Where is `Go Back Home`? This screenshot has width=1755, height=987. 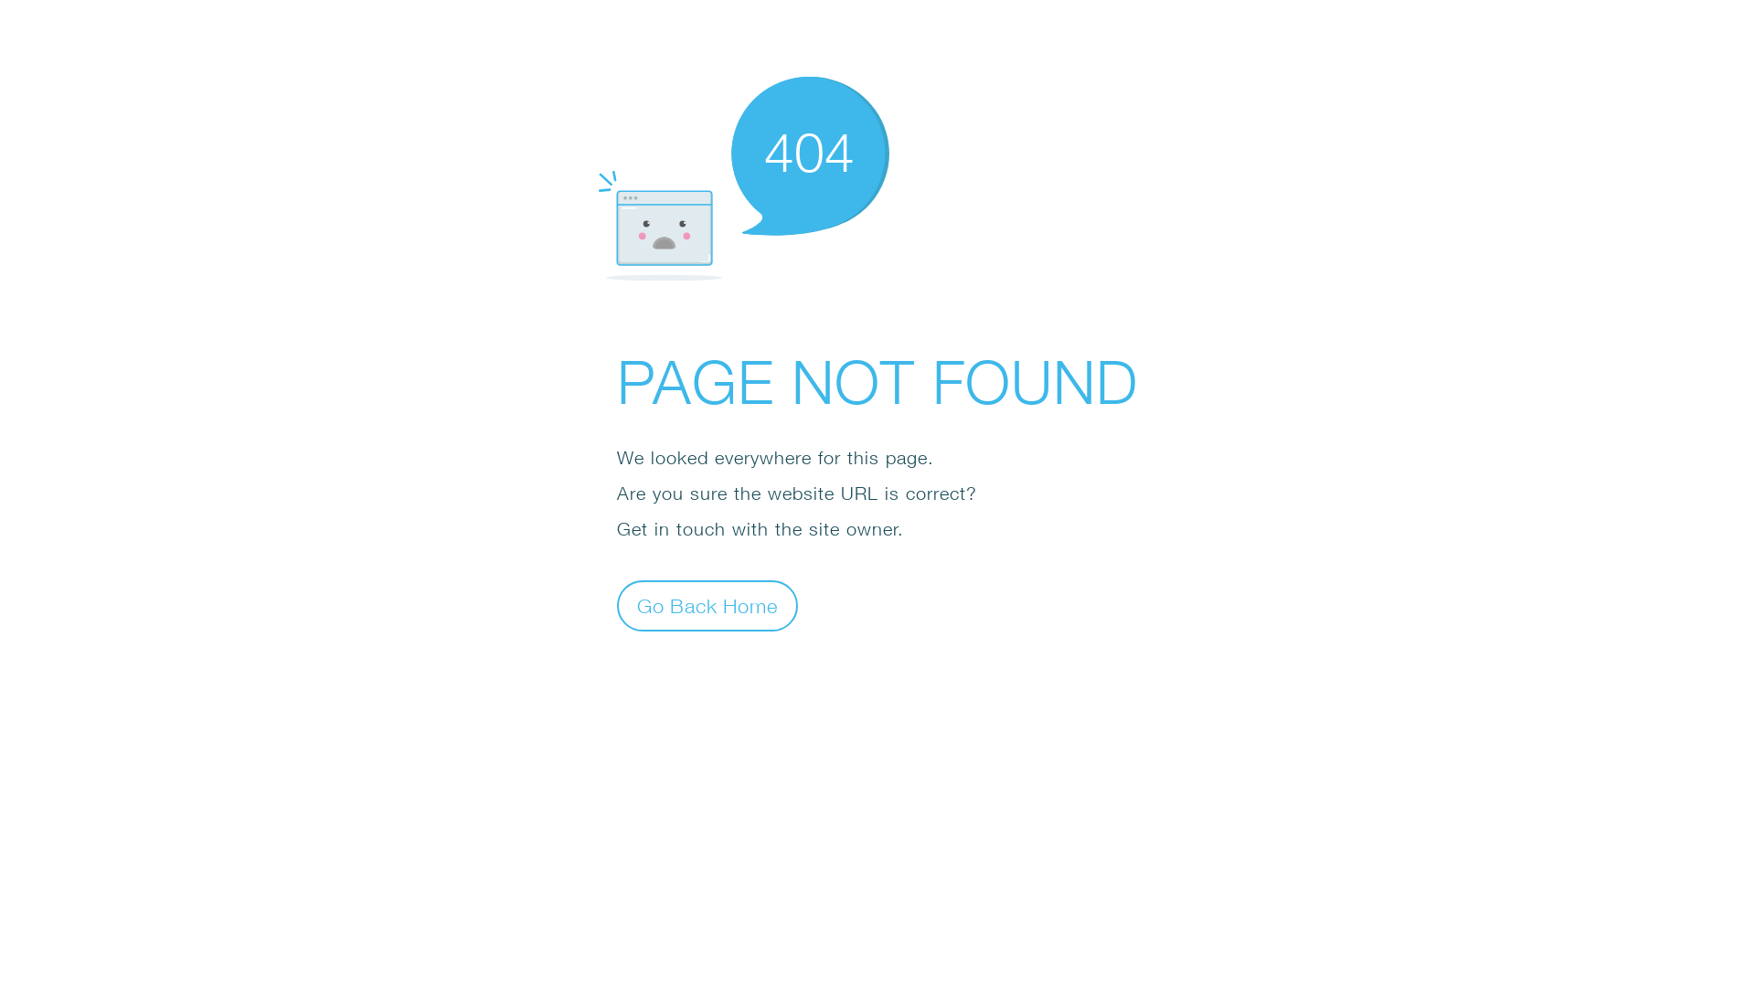 Go Back Home is located at coordinates (707, 605).